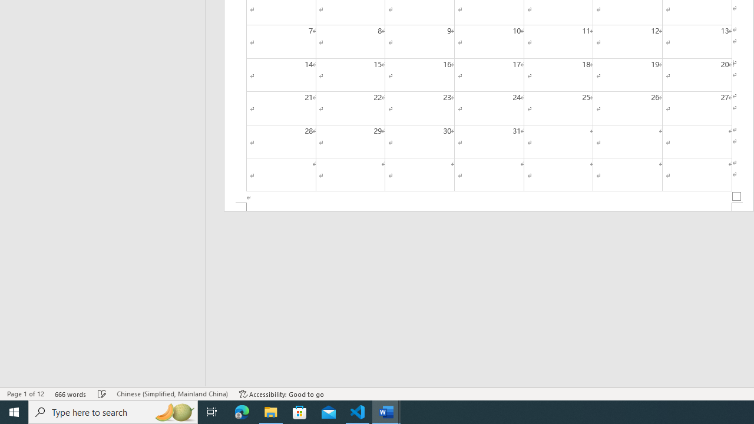 This screenshot has height=424, width=754. Describe the element at coordinates (25, 393) in the screenshot. I see `Page Number Page 1 of 12` at that location.